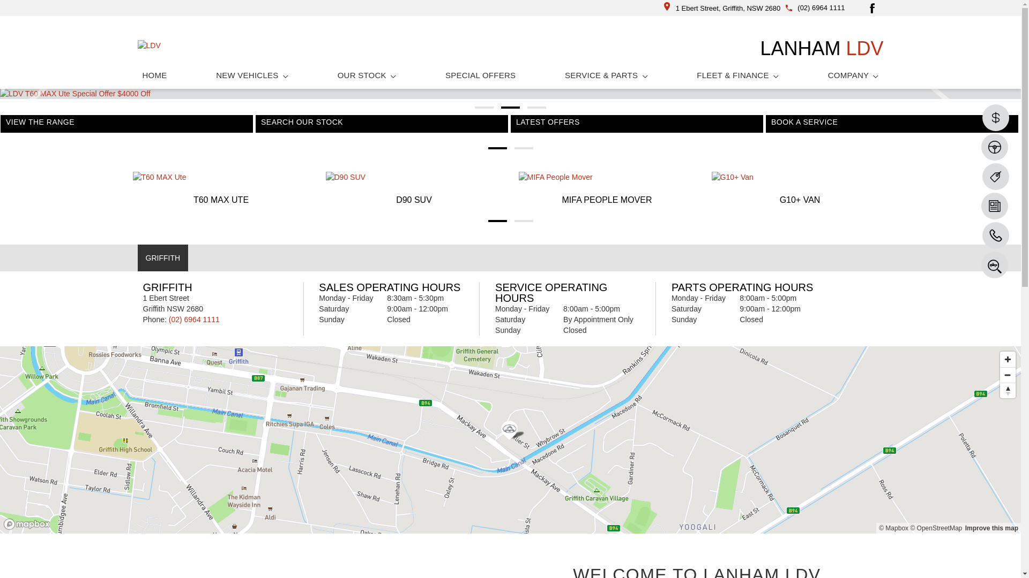 This screenshot has width=1029, height=578. I want to click on VIEW THE RANGE, so click(126, 127).